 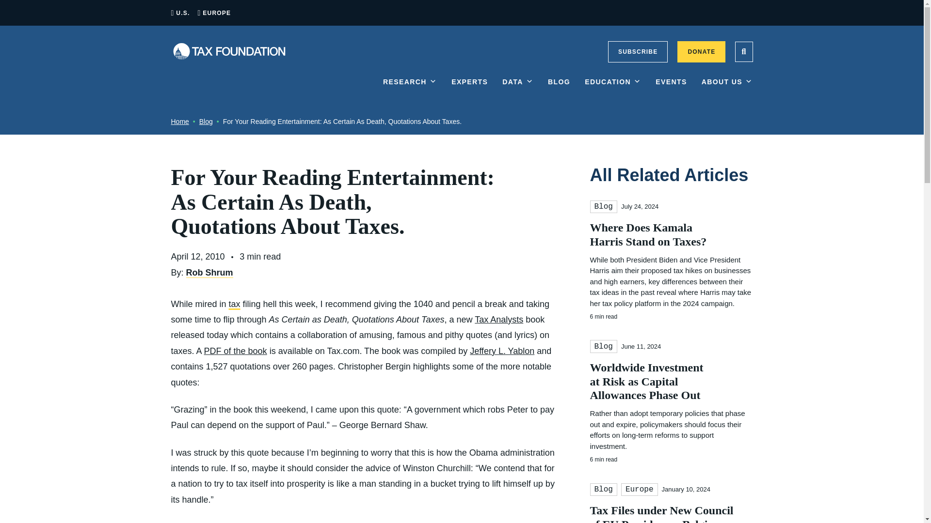 What do you see at coordinates (701, 51) in the screenshot?
I see `DONATE` at bounding box center [701, 51].